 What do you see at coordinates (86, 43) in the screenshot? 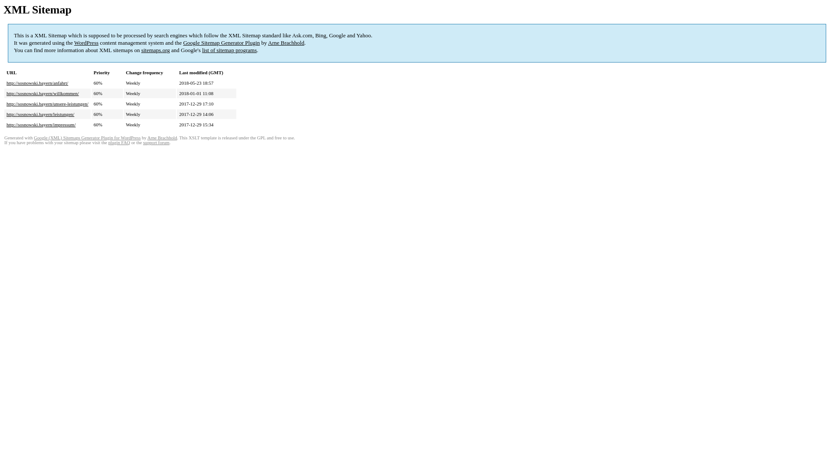
I see `WordPress` at bounding box center [86, 43].